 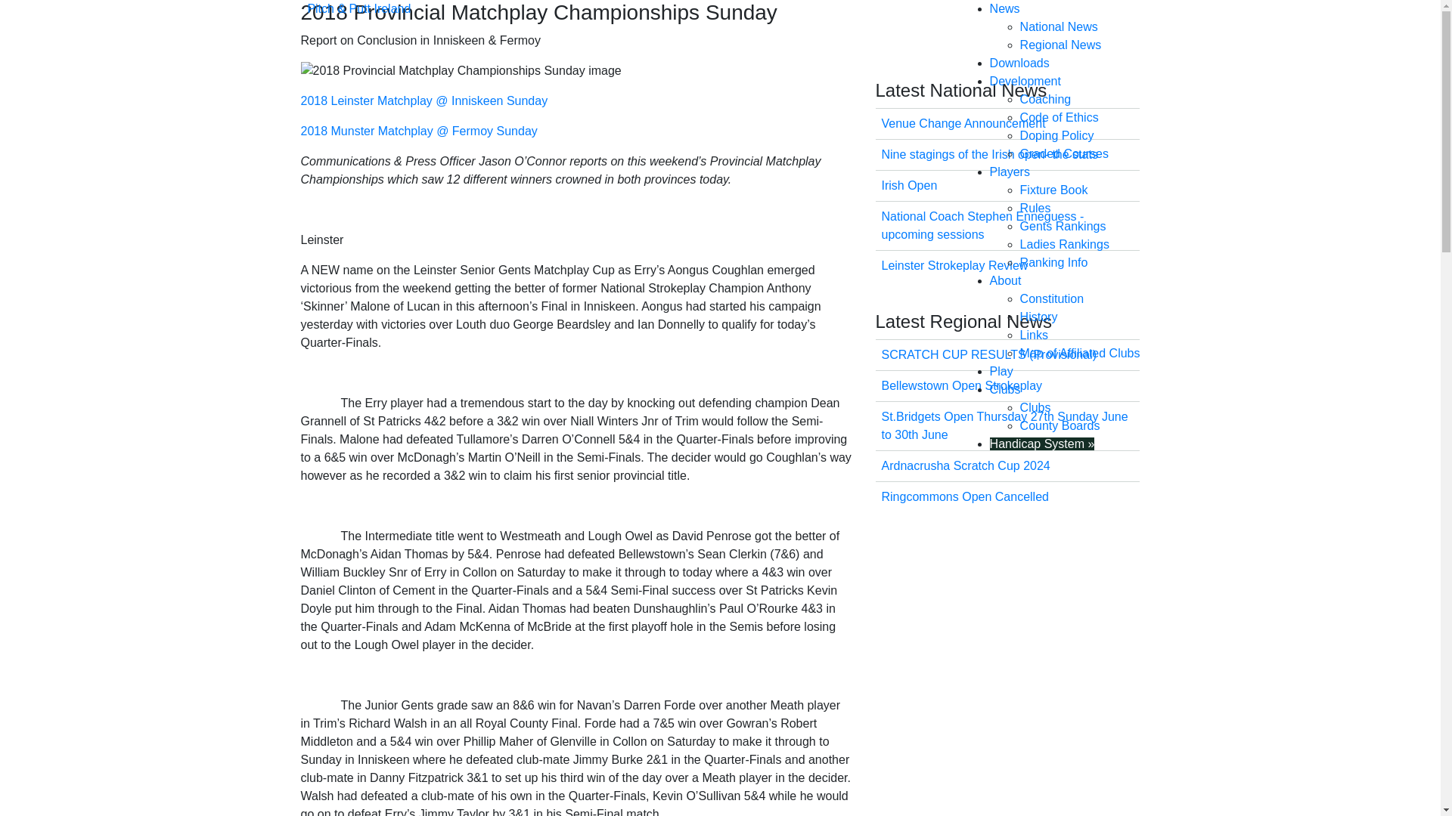 I want to click on Downloads, so click(x=1019, y=62).